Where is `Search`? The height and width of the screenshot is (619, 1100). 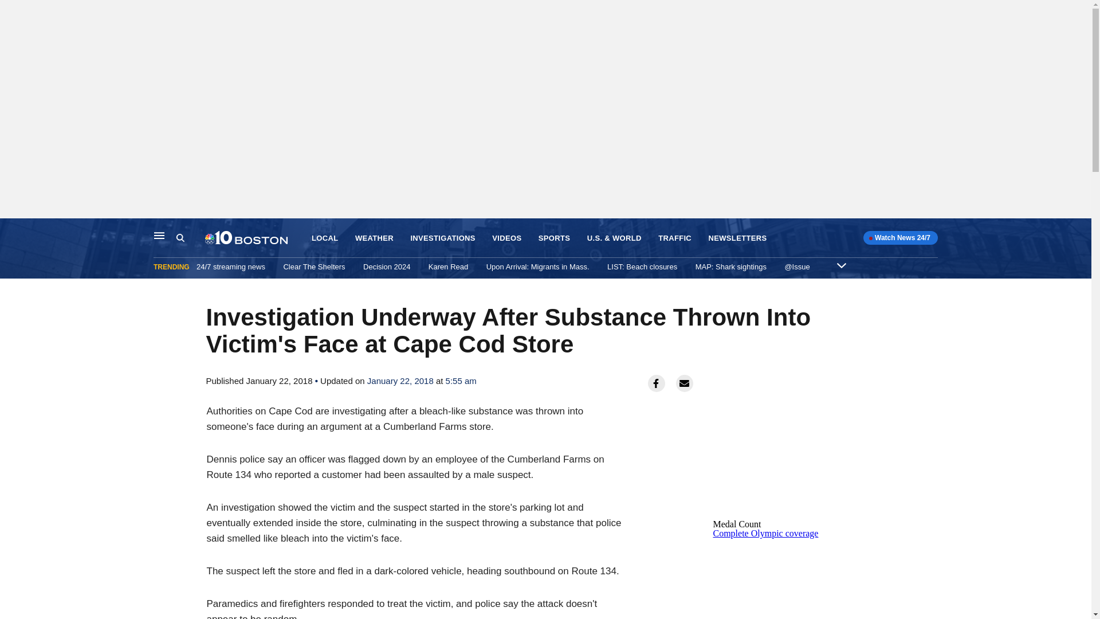 Search is located at coordinates (180, 238).